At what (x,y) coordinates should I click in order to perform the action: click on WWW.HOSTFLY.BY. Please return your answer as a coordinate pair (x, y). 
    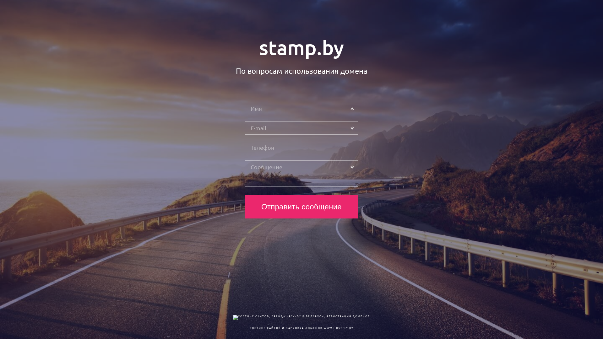
    Looking at the image, I should click on (339, 328).